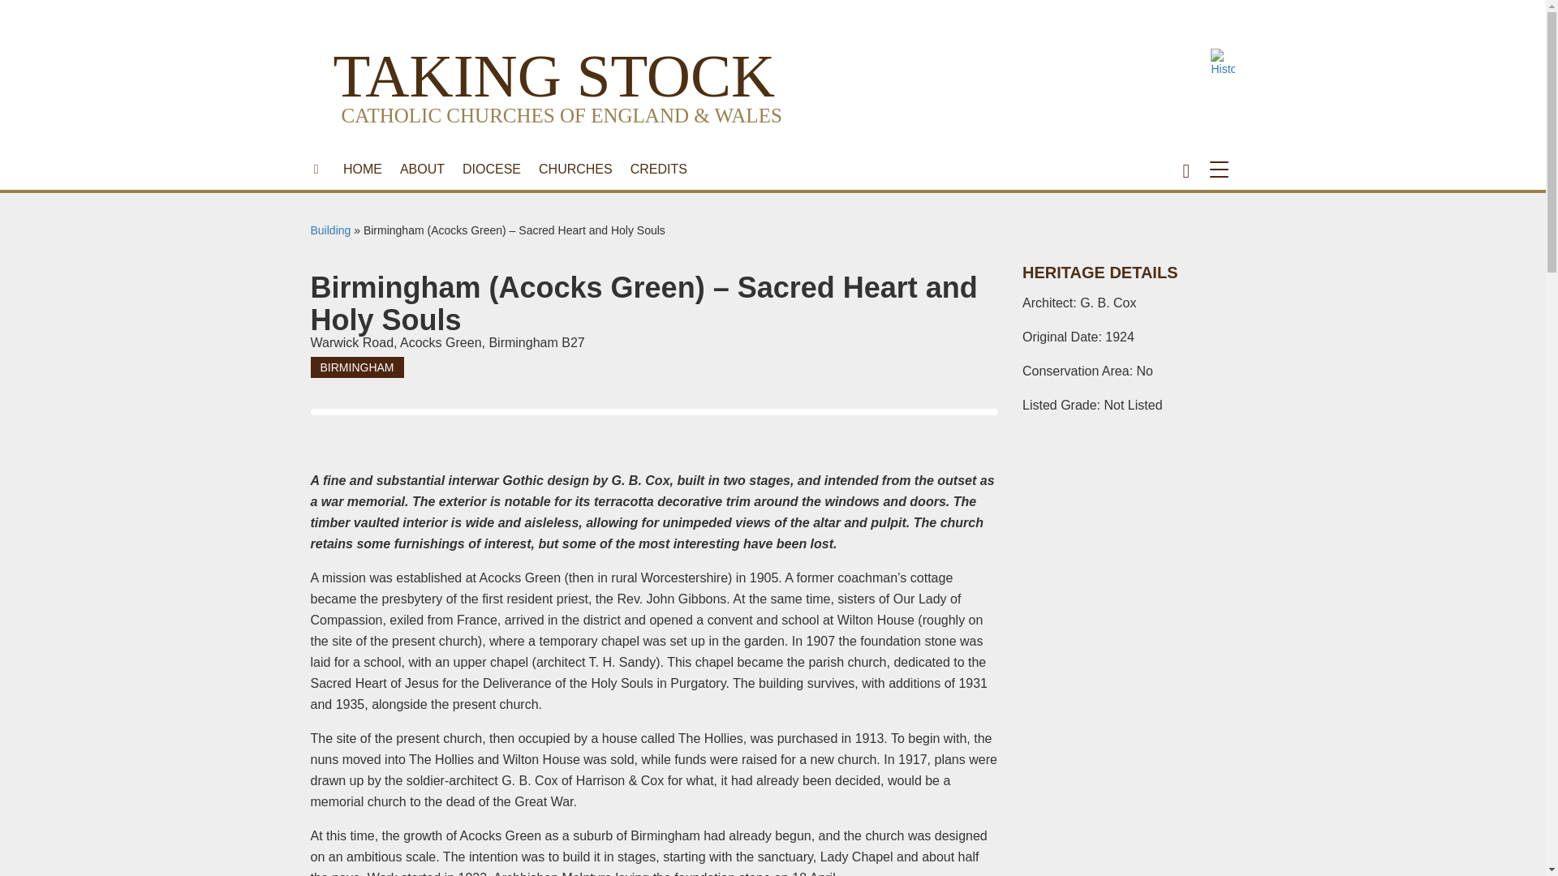 Image resolution: width=1558 pixels, height=876 pixels. What do you see at coordinates (1222, 169) in the screenshot?
I see `TOGGLE NAVIGATION` at bounding box center [1222, 169].